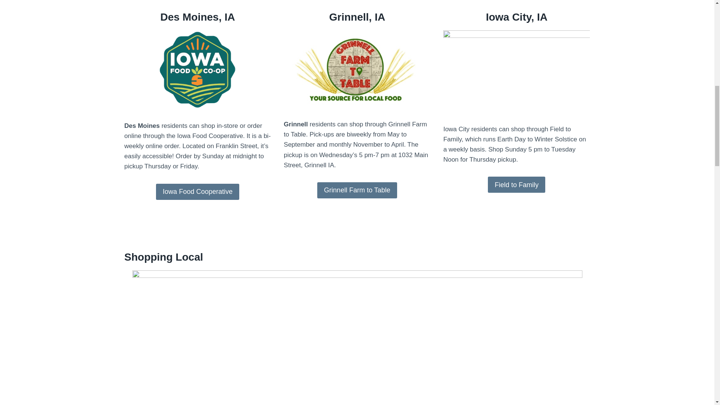  I want to click on Iowa Food Cooperative, so click(197, 192).